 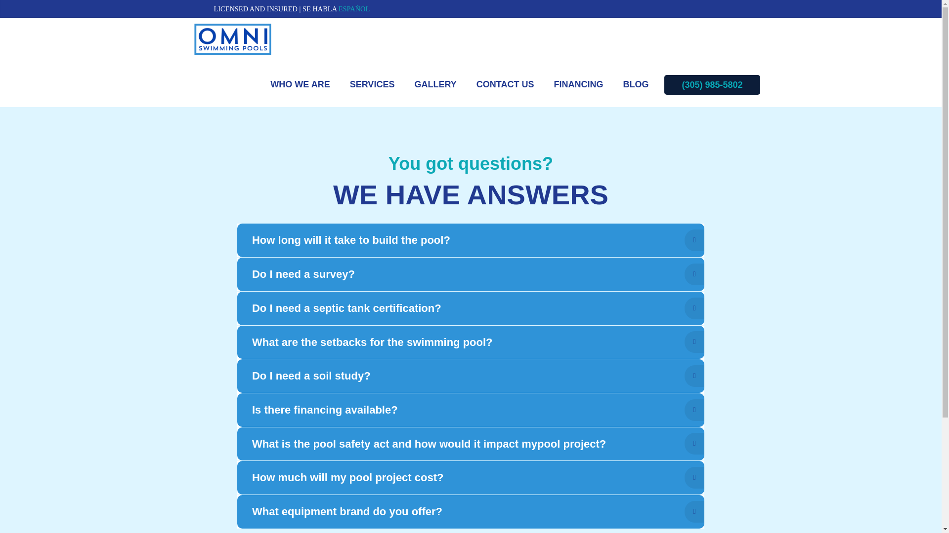 What do you see at coordinates (471, 342) in the screenshot?
I see `What are the setbacks for the swimming pool?` at bounding box center [471, 342].